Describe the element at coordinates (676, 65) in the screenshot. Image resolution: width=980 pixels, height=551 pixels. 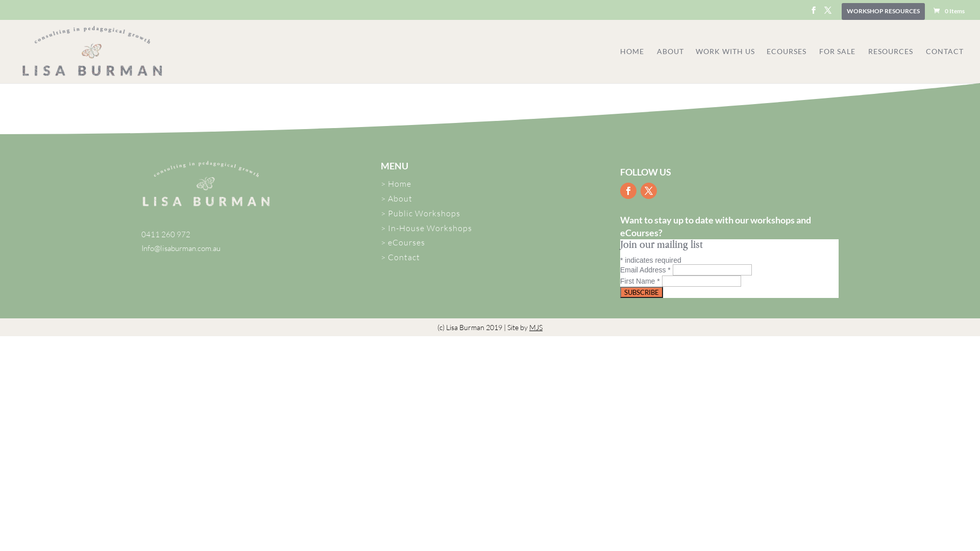
I see `ABOUT` at that location.